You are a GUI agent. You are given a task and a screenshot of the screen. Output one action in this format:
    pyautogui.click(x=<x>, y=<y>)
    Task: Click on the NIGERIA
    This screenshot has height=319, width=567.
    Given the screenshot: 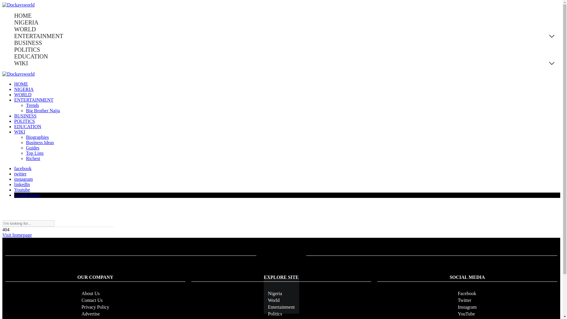 What is the action you would take?
    pyautogui.click(x=26, y=22)
    